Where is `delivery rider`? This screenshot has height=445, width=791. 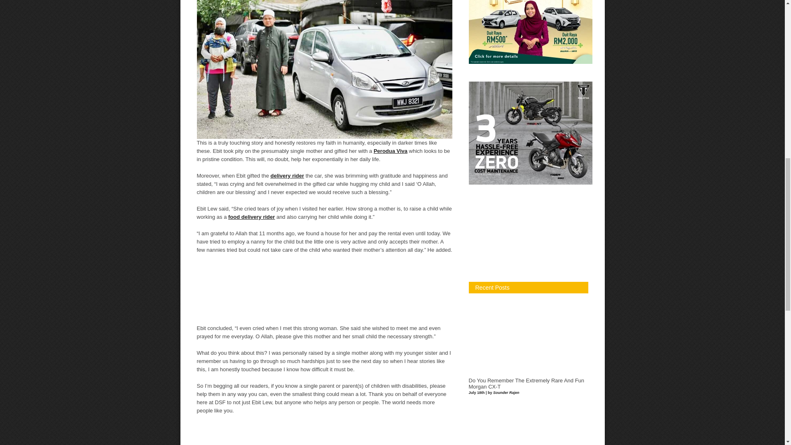
delivery rider is located at coordinates (287, 176).